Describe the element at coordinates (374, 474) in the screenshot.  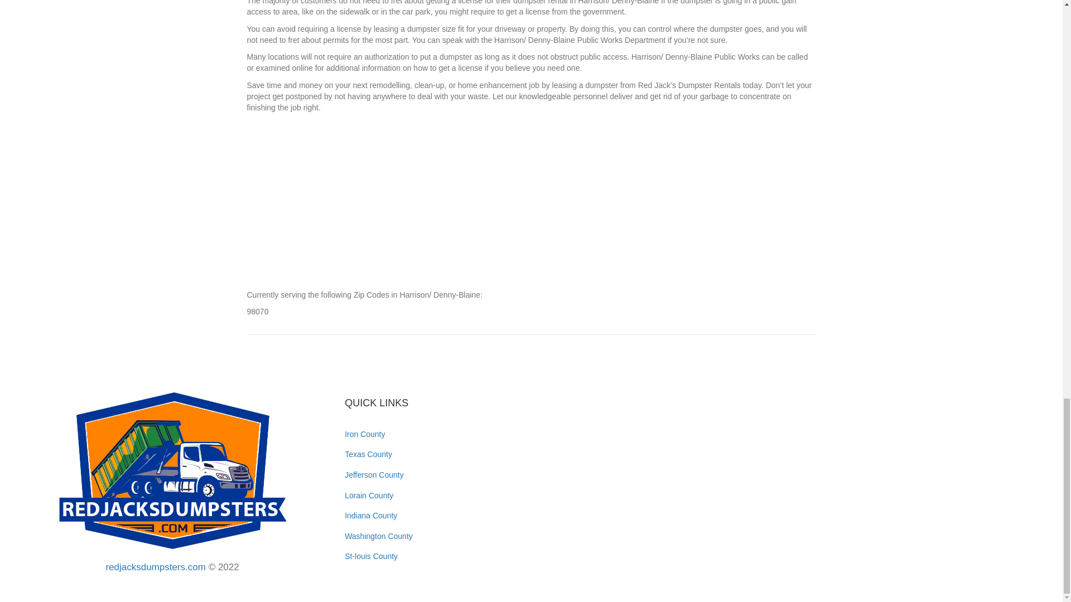
I see `Jefferson County` at that location.